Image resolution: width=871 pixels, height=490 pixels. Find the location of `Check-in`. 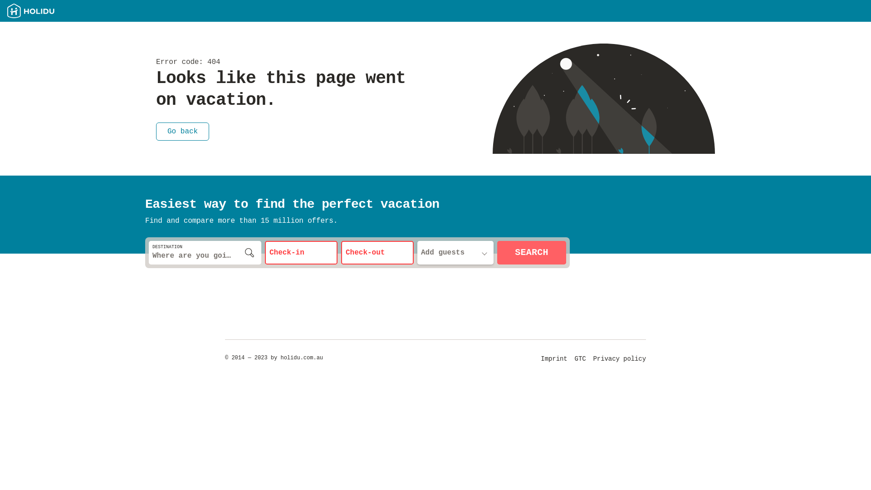

Check-in is located at coordinates (301, 253).